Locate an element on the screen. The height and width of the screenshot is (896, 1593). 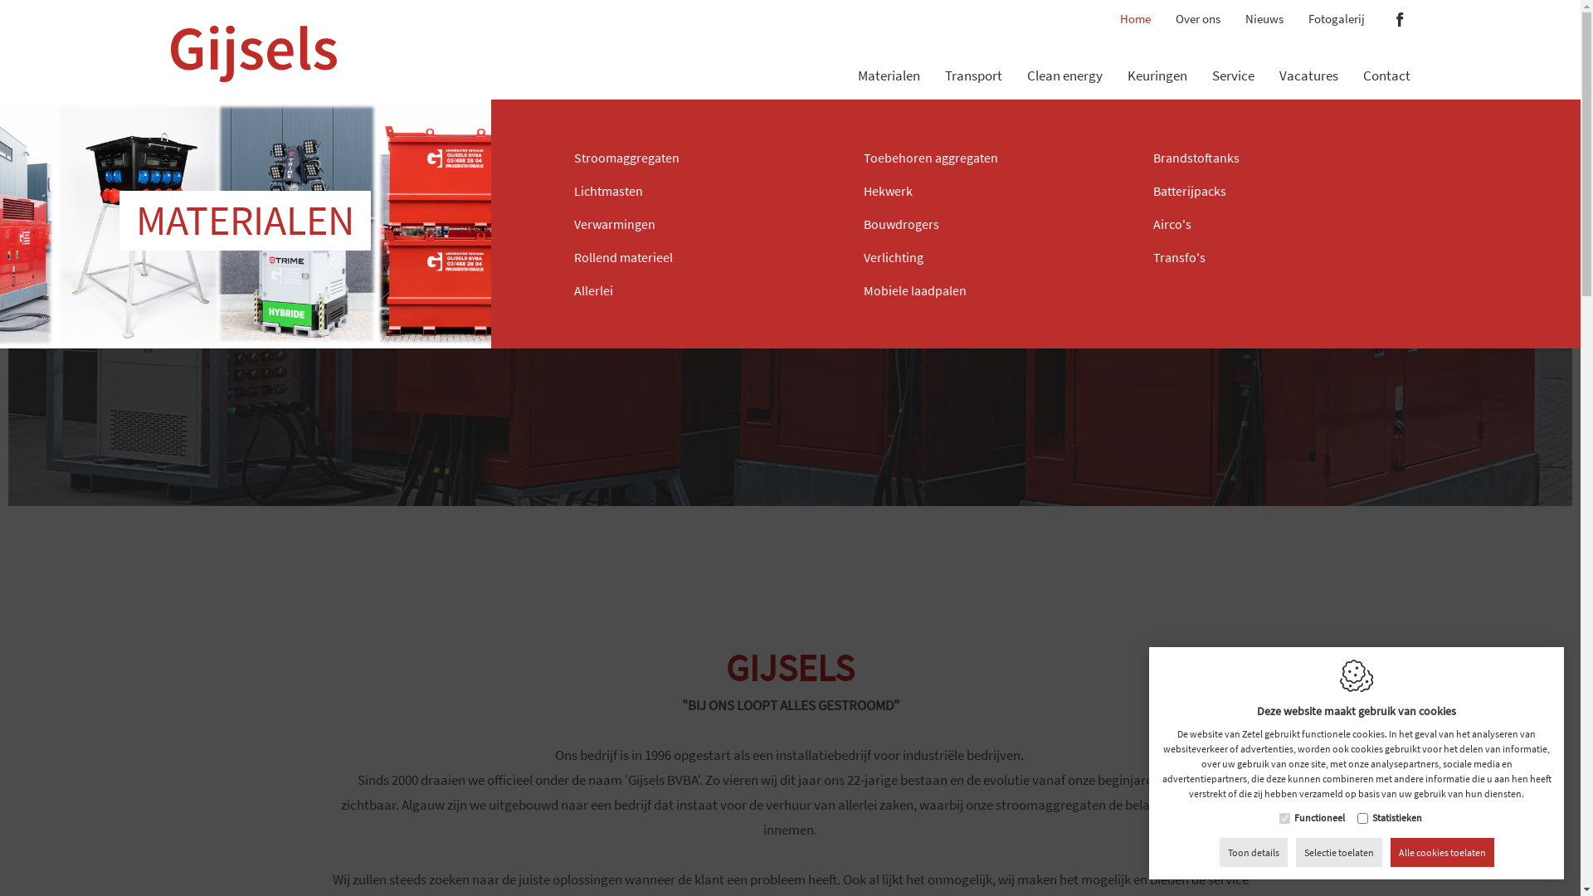
Materialen is located at coordinates (889, 53).